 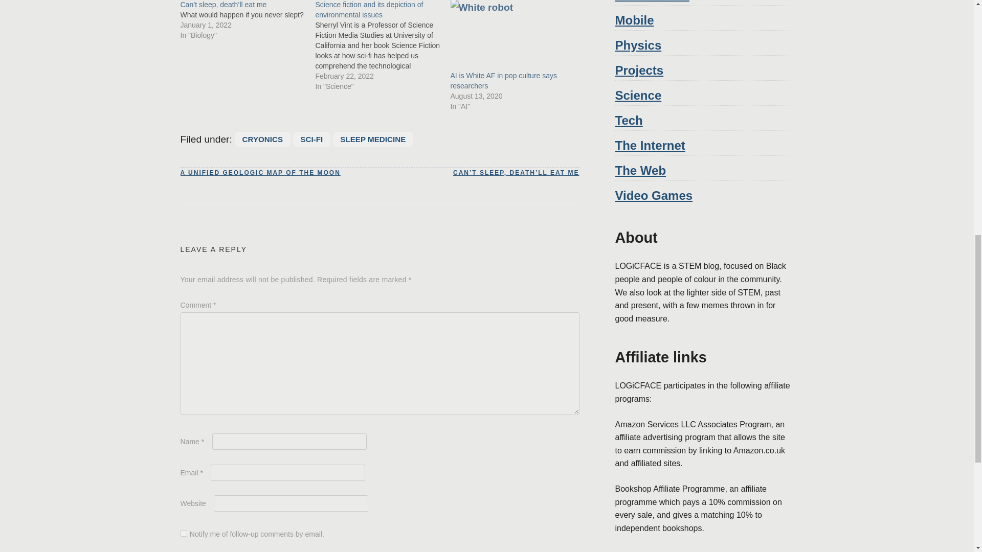 I want to click on Mathematics, so click(x=652, y=1).